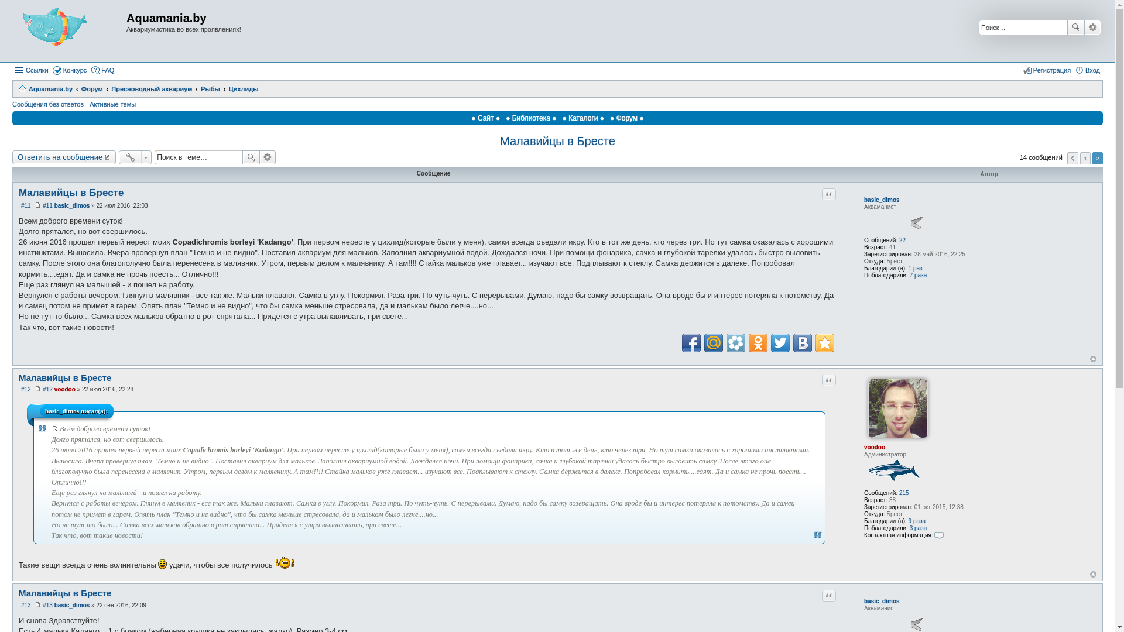  I want to click on Aquamania.by, so click(69, 31).